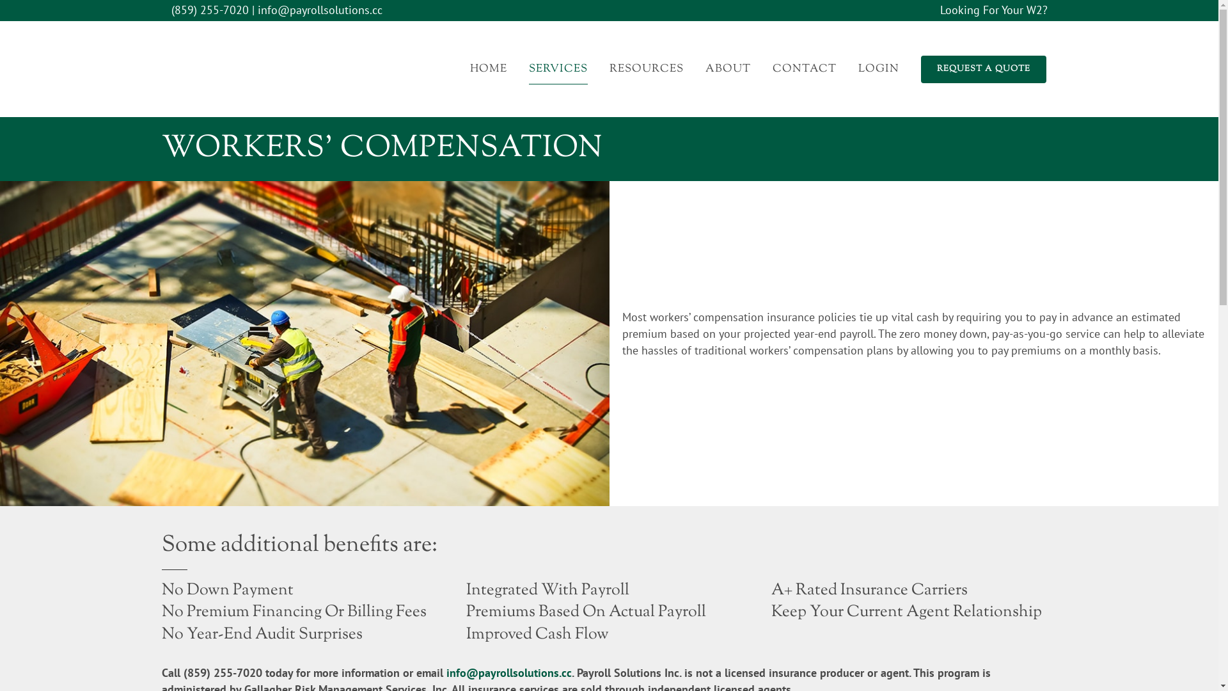  What do you see at coordinates (489, 69) in the screenshot?
I see `HOME` at bounding box center [489, 69].